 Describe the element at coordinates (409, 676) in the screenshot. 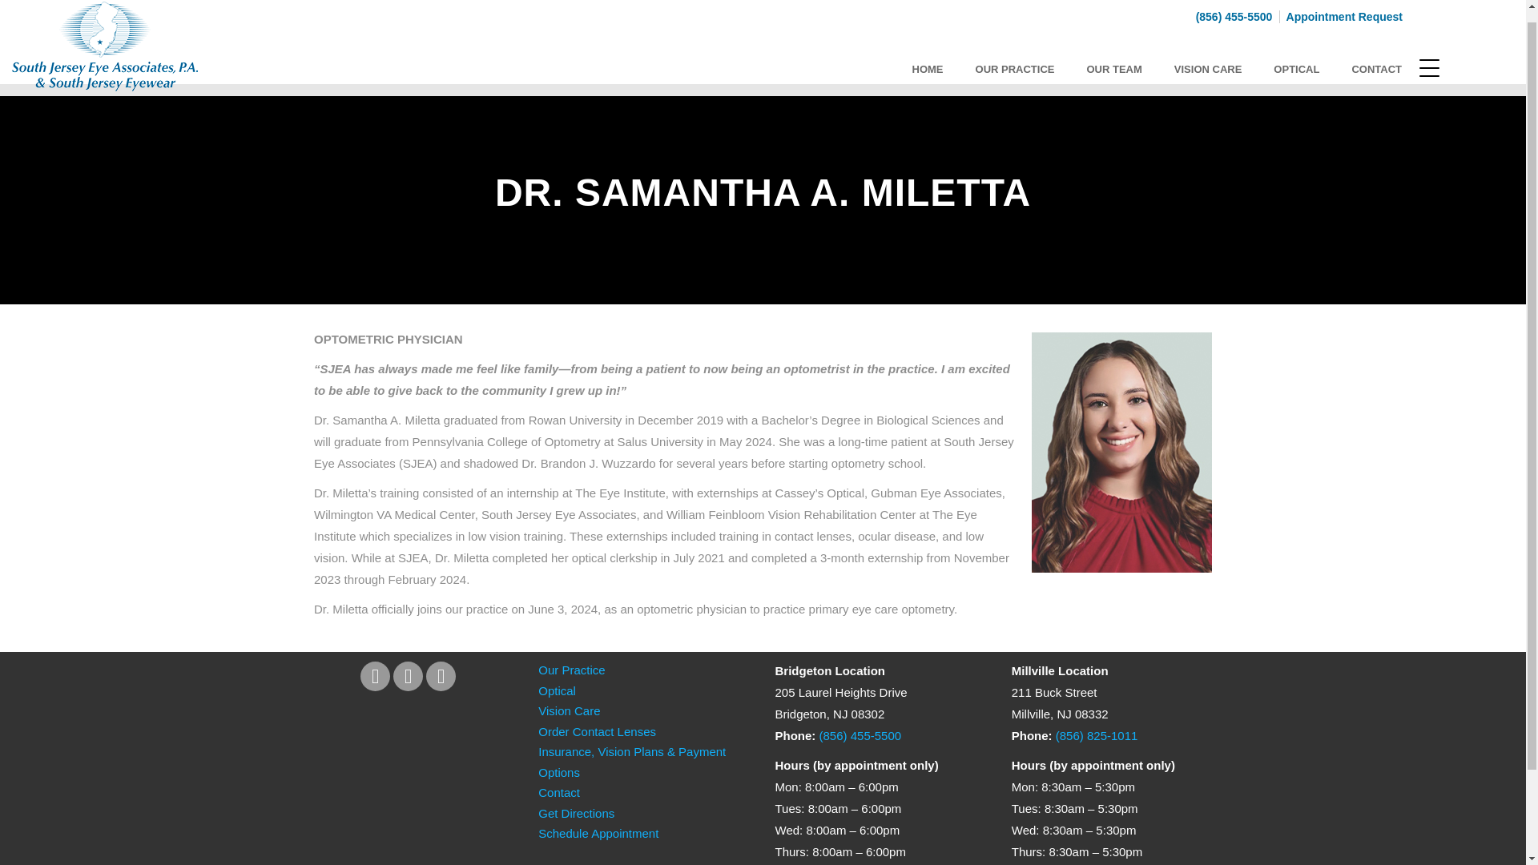

I see `YouTube` at that location.